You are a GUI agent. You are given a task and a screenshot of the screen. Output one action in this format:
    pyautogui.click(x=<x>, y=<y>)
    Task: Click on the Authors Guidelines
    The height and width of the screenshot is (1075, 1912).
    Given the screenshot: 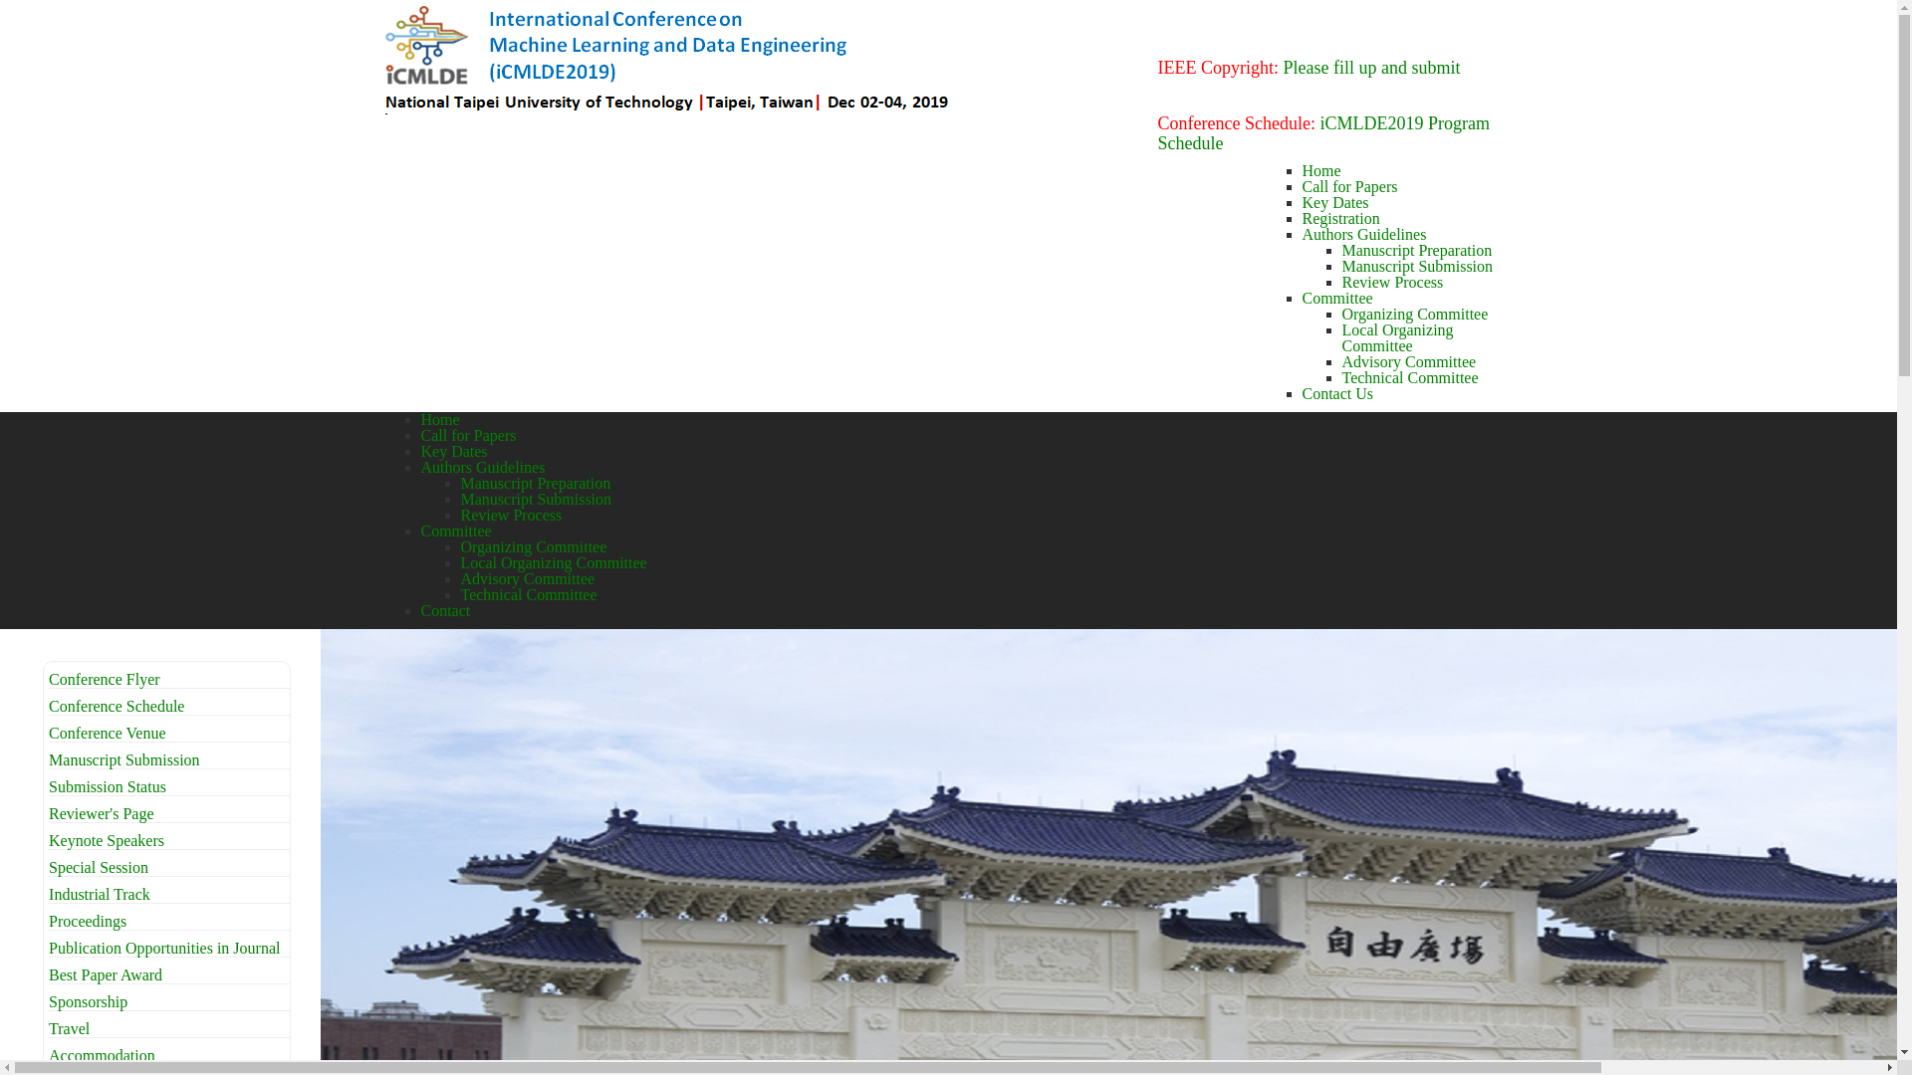 What is the action you would take?
    pyautogui.click(x=1364, y=235)
    